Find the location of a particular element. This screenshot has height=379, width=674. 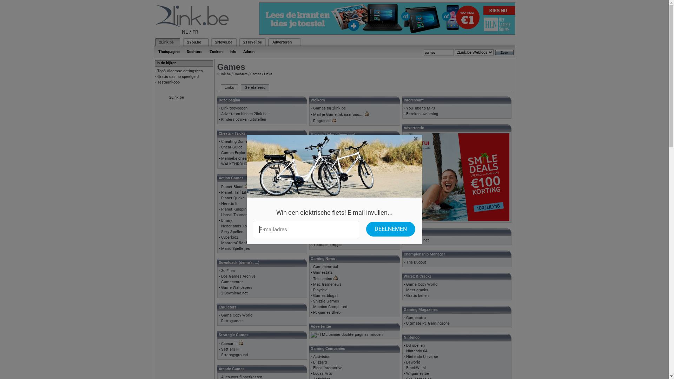

2 Download.net is located at coordinates (234, 293).